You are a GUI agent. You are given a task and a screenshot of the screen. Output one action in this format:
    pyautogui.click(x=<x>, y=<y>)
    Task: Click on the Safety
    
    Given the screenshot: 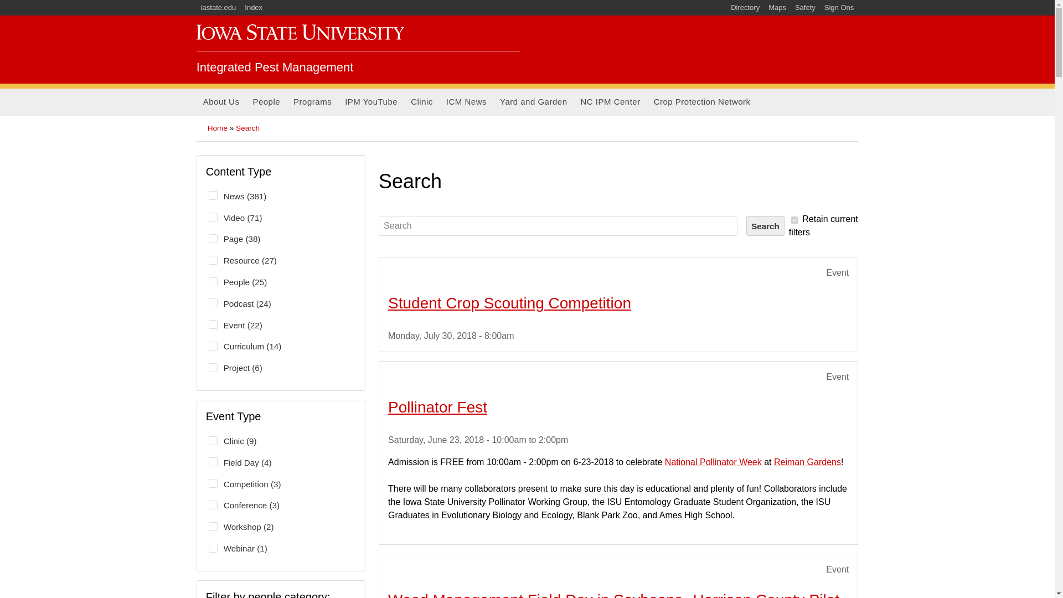 What is the action you would take?
    pyautogui.click(x=805, y=8)
    